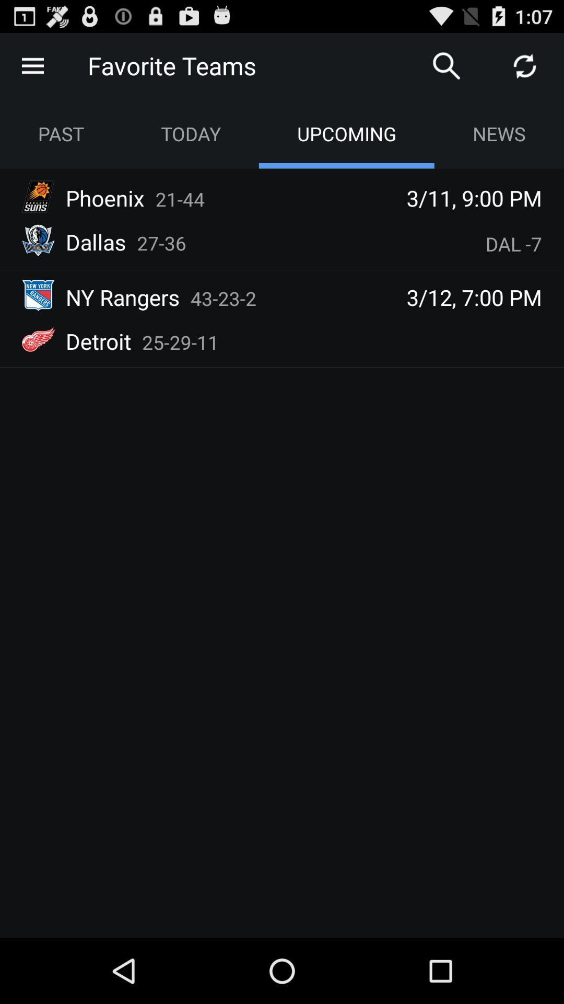 This screenshot has width=564, height=1004. I want to click on click search icon, so click(446, 66).